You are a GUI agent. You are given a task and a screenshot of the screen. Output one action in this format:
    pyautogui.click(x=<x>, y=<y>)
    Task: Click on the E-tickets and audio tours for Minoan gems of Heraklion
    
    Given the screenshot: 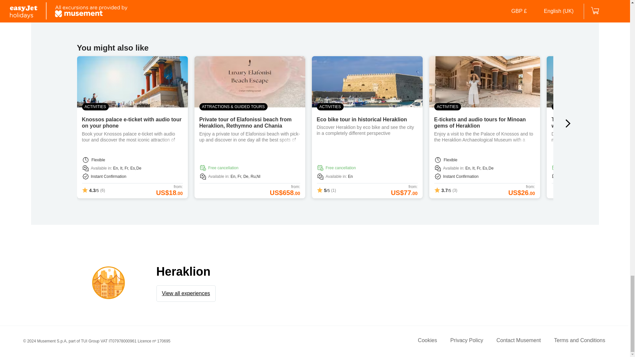 What is the action you would take?
    pyautogui.click(x=480, y=122)
    